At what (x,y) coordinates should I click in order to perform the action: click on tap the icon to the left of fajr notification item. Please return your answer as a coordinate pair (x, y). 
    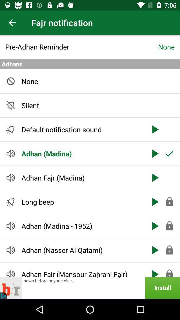
    Looking at the image, I should click on (12, 23).